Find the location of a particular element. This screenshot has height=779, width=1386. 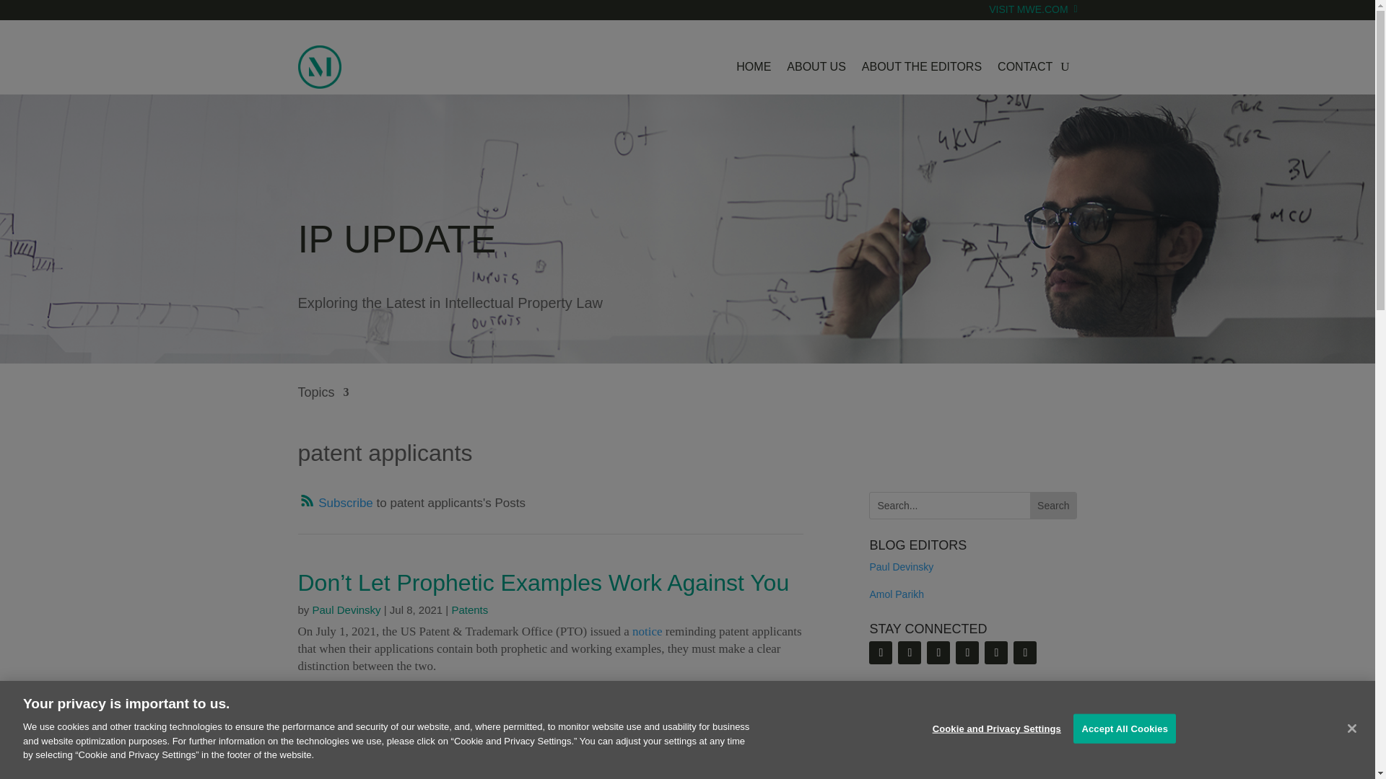

Follow on RSS is located at coordinates (335, 503).